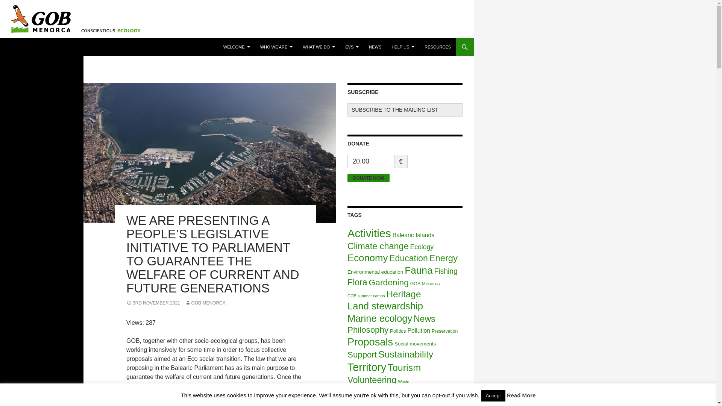 This screenshot has height=406, width=722. Describe the element at coordinates (319, 47) in the screenshot. I see `WHAT WE DO` at that location.